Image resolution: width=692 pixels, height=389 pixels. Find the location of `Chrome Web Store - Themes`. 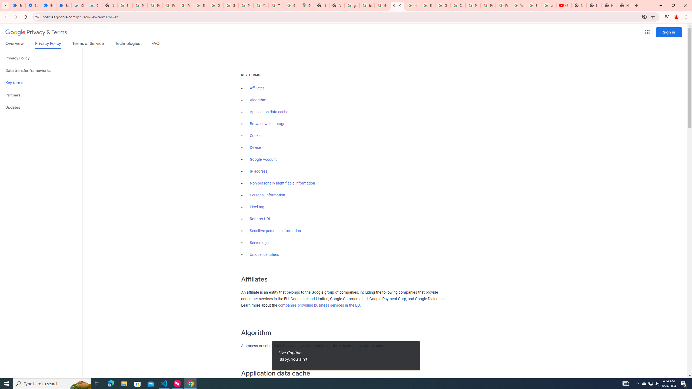

Chrome Web Store - Themes is located at coordinates (94, 5).